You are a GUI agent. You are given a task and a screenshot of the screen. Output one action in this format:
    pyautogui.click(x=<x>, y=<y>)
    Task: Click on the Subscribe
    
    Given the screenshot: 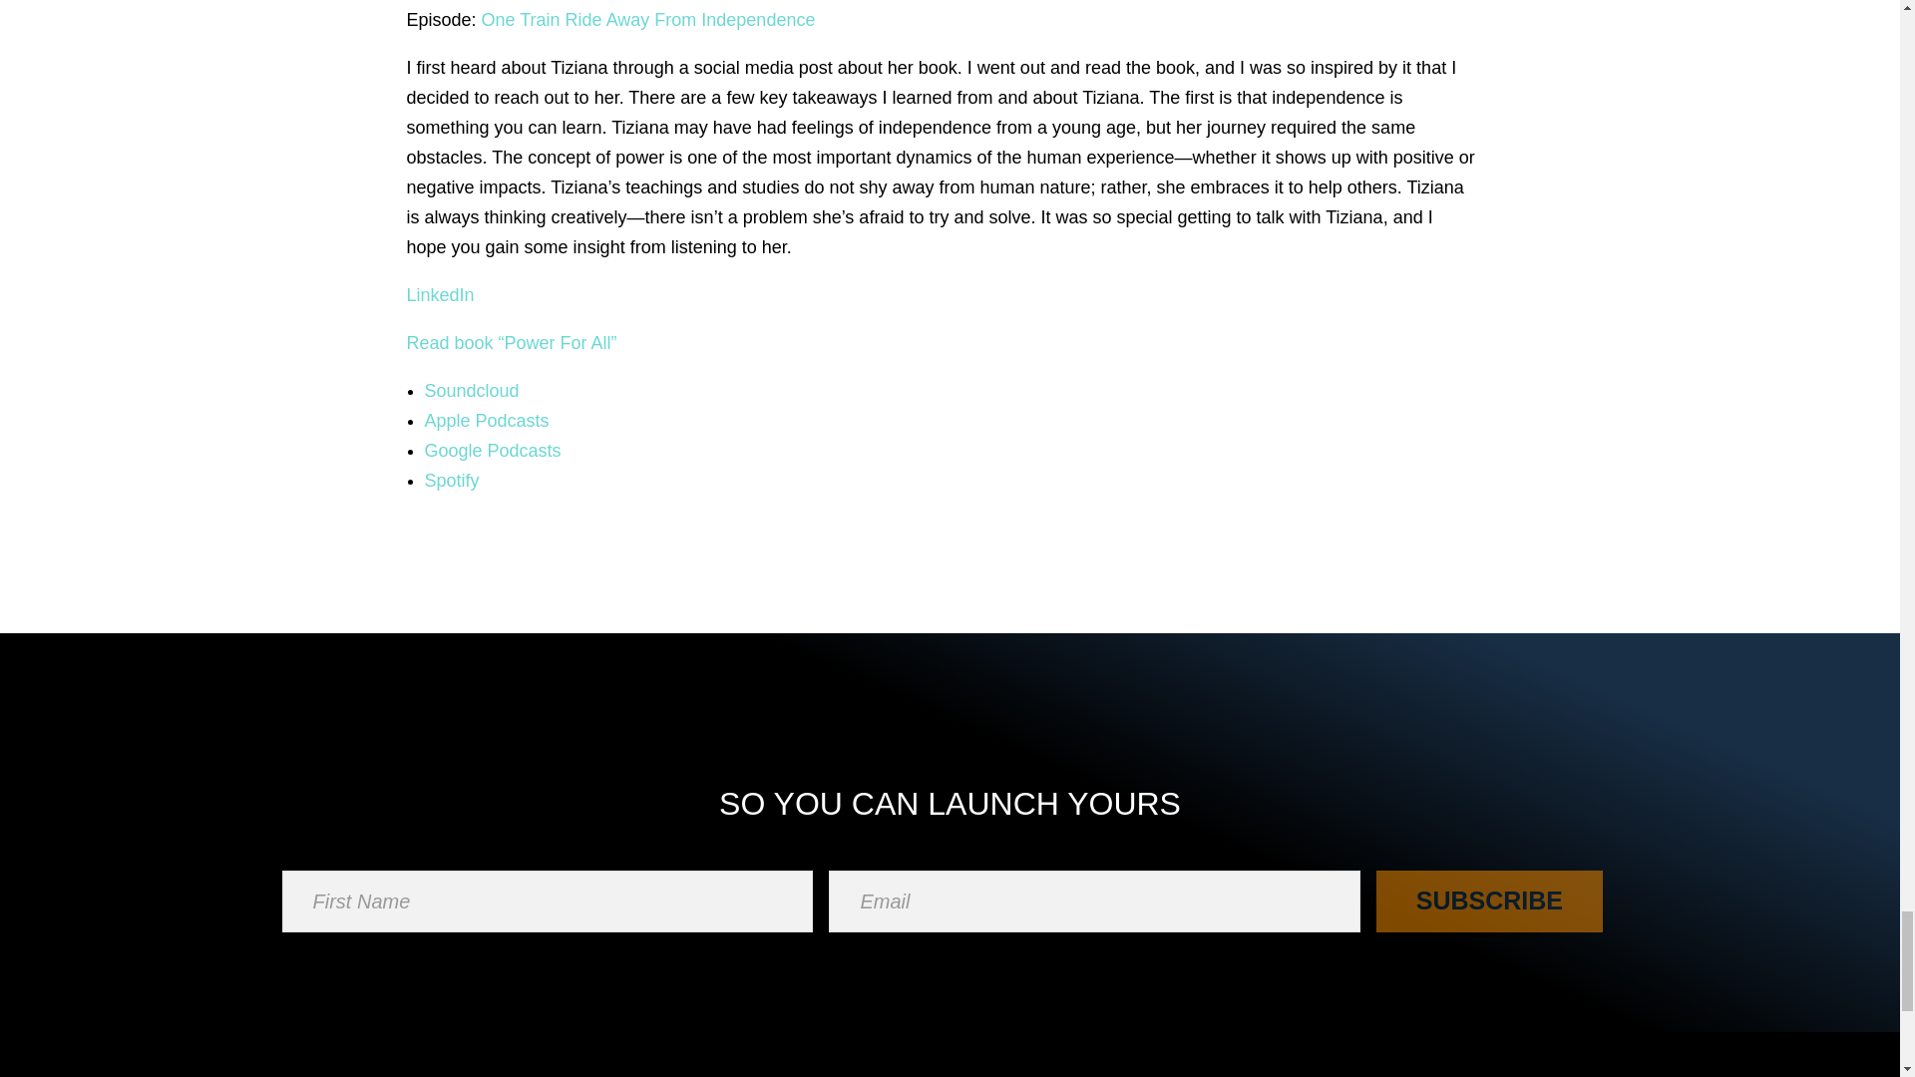 What is the action you would take?
    pyautogui.click(x=1488, y=901)
    